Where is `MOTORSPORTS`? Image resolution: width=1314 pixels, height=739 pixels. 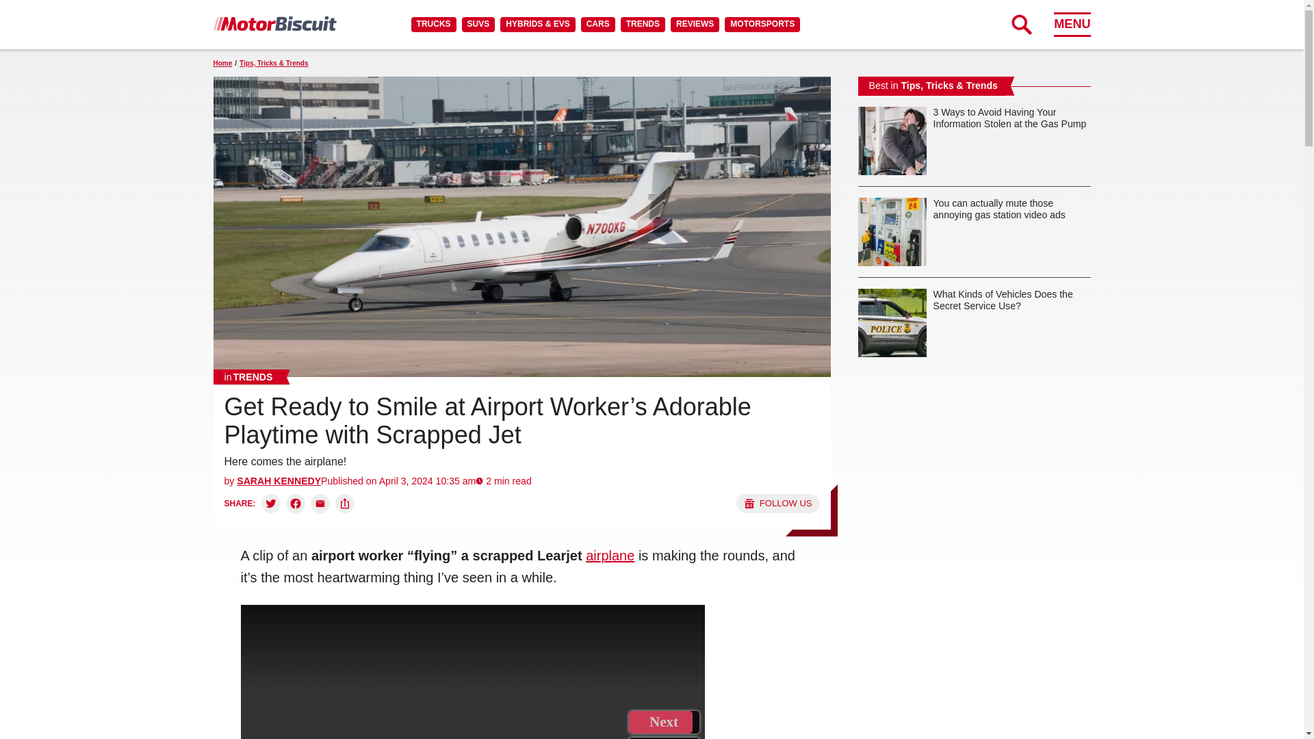 MOTORSPORTS is located at coordinates (762, 24).